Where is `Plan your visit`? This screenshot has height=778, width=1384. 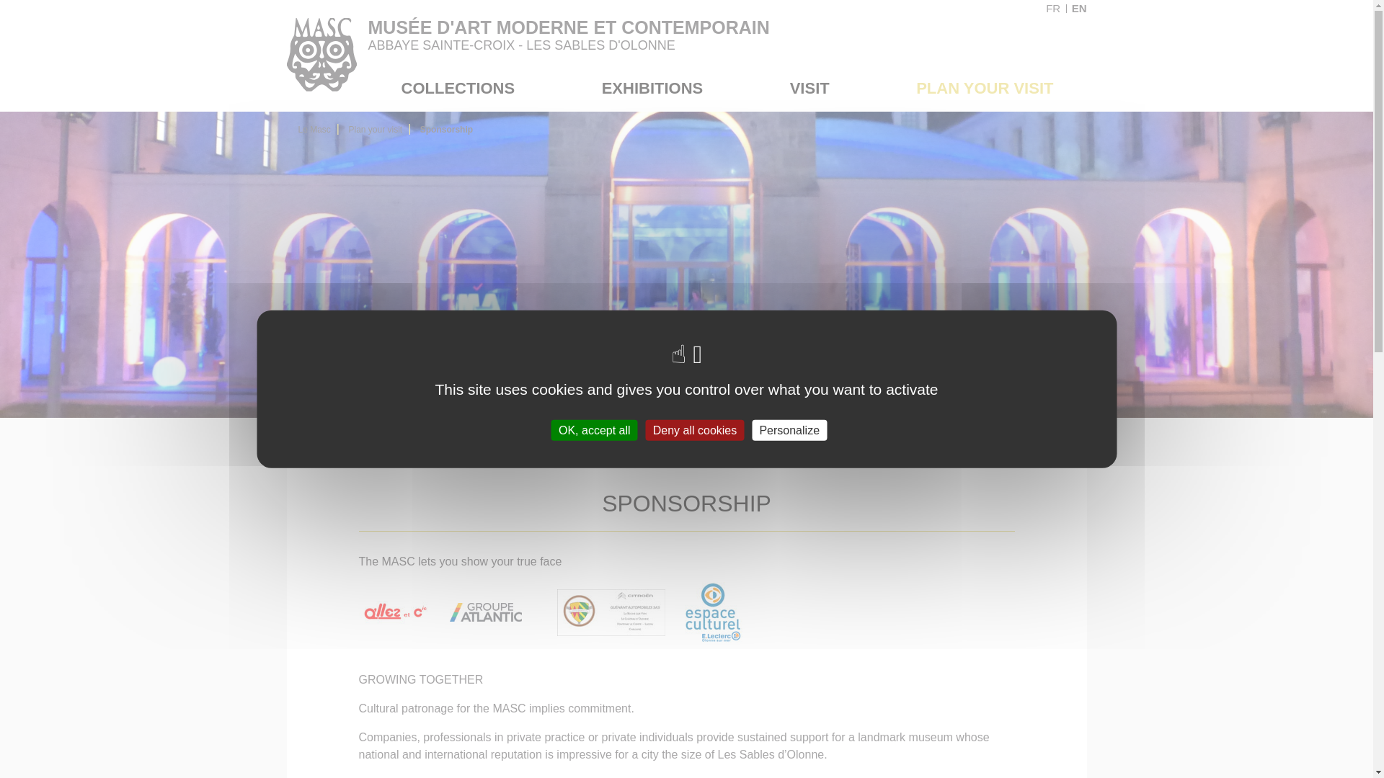 Plan your visit is located at coordinates (985, 88).